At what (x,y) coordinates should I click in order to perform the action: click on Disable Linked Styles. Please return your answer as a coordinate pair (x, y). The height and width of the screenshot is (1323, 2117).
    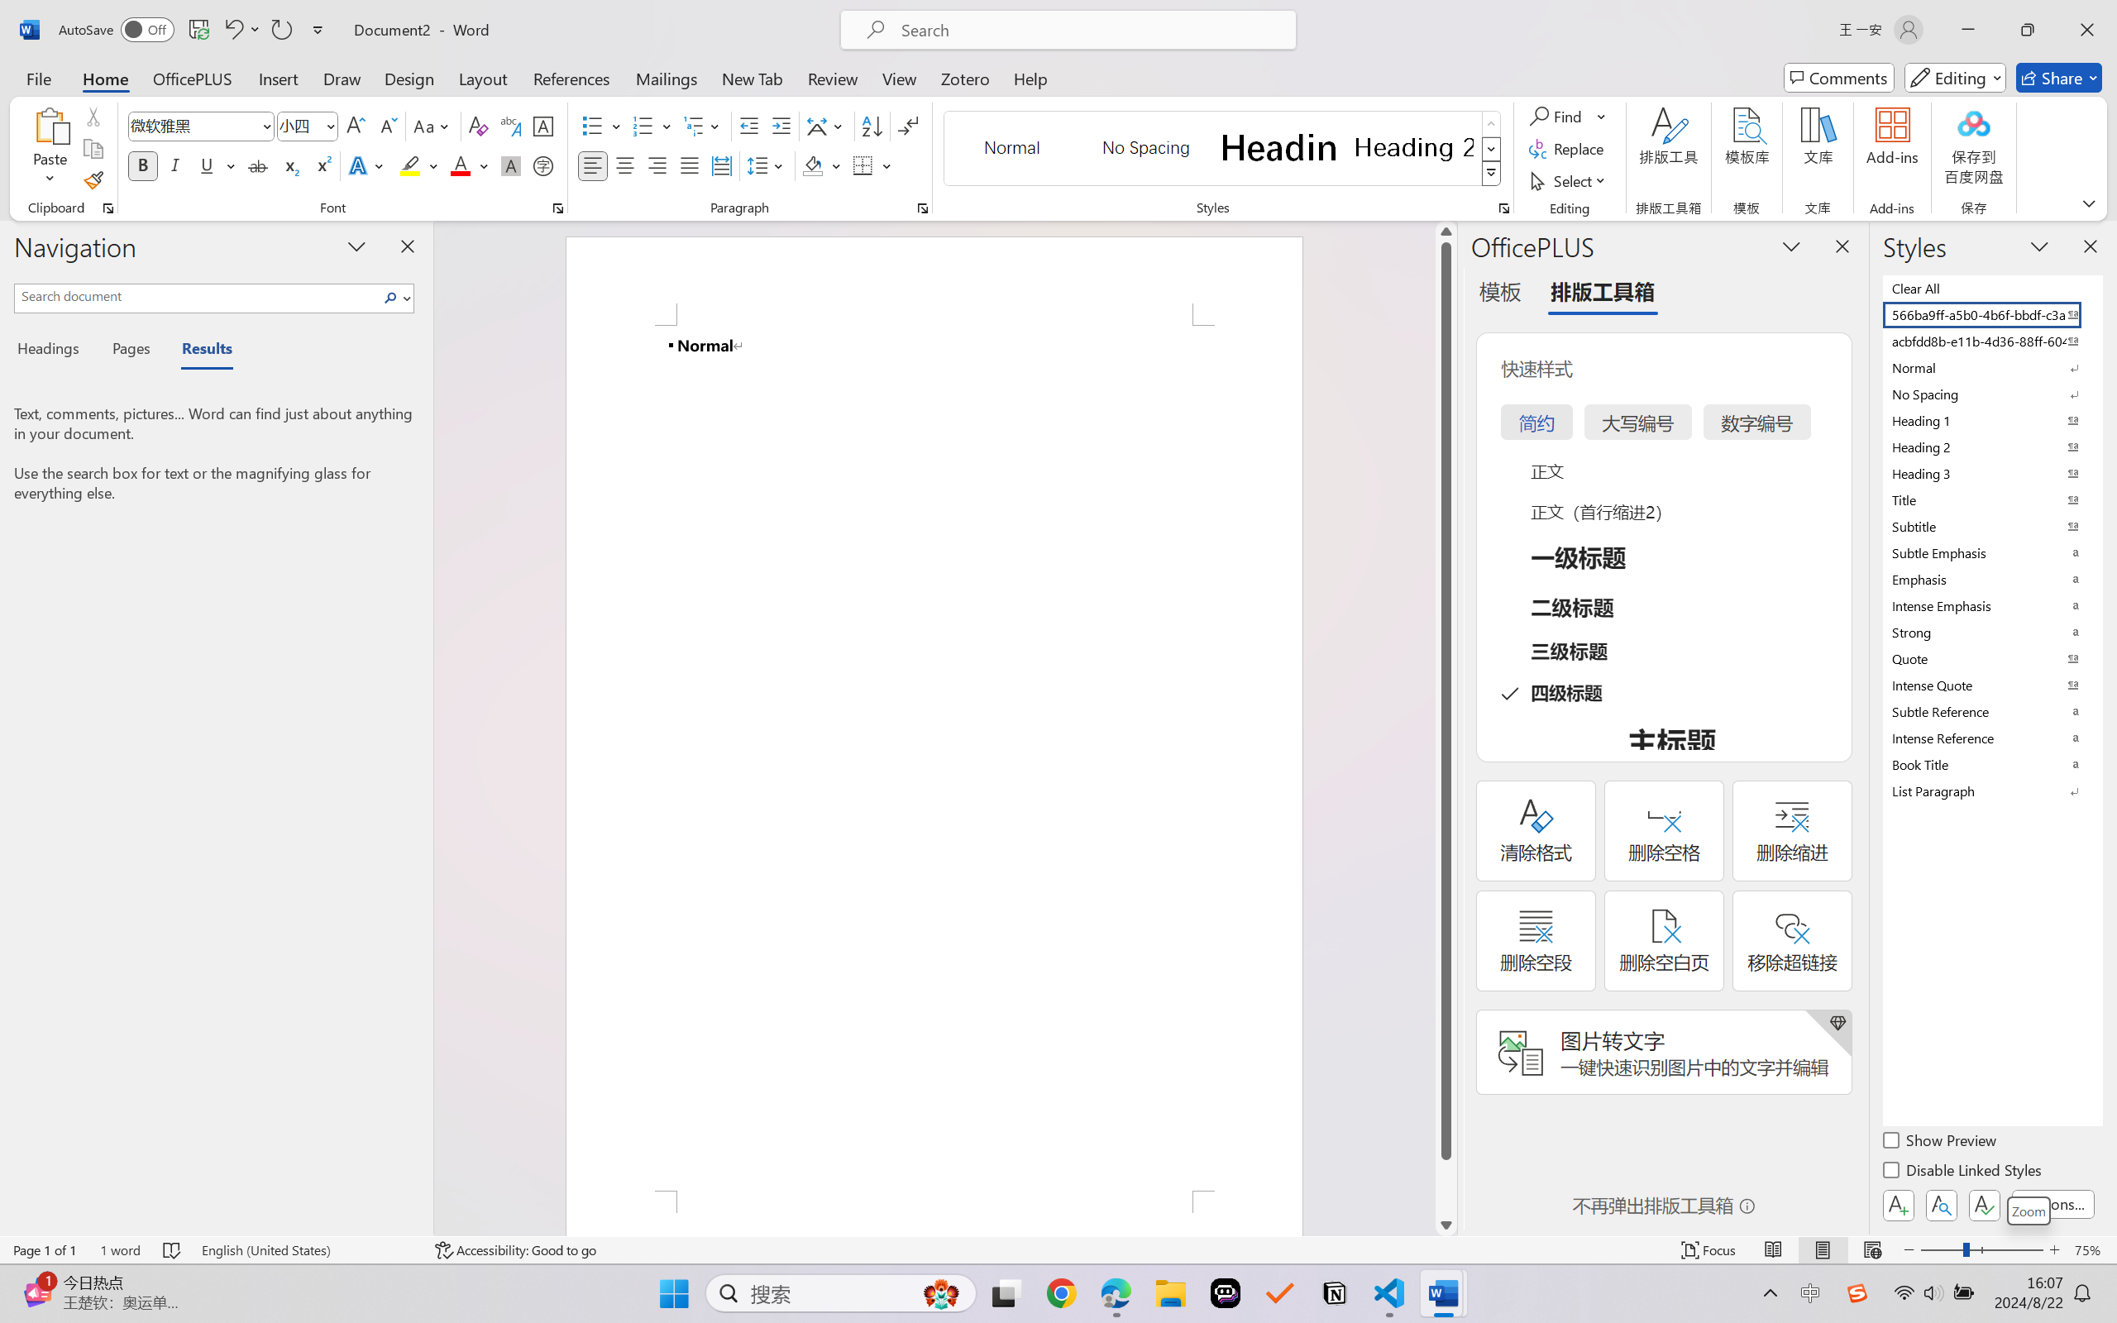
    Looking at the image, I should click on (1963, 1173).